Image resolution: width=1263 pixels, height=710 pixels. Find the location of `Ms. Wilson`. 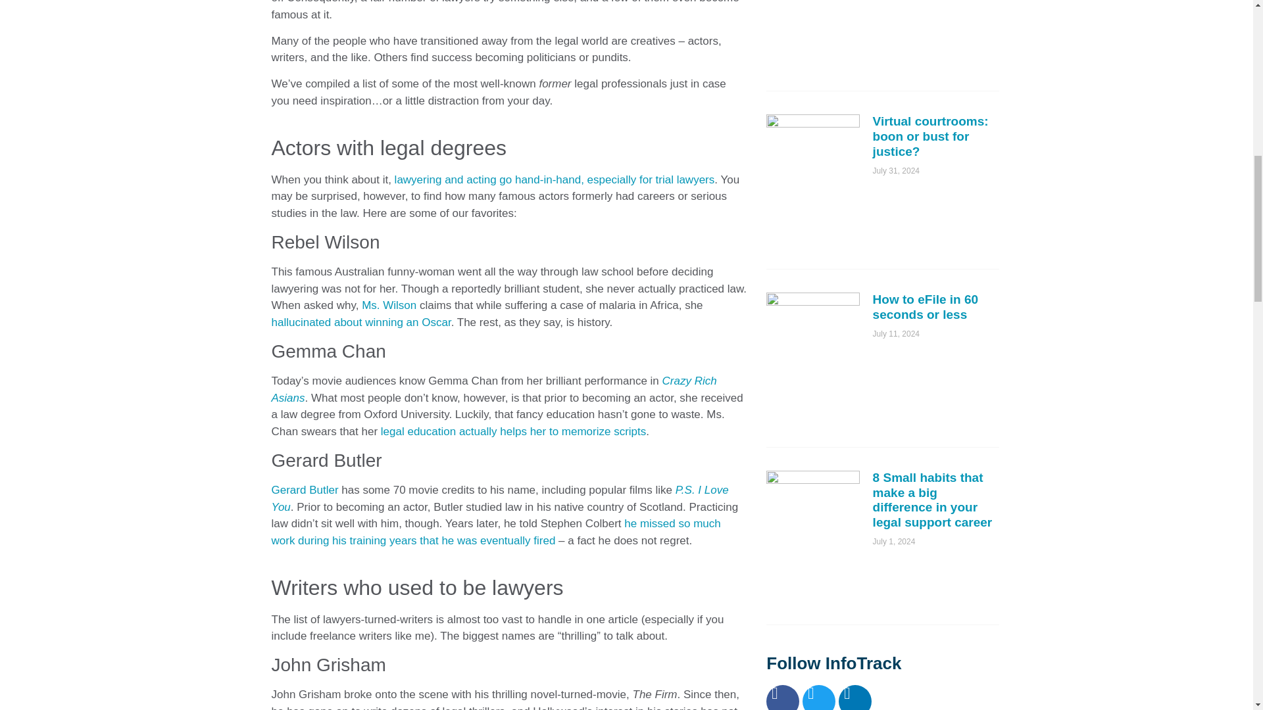

Ms. Wilson is located at coordinates (389, 305).